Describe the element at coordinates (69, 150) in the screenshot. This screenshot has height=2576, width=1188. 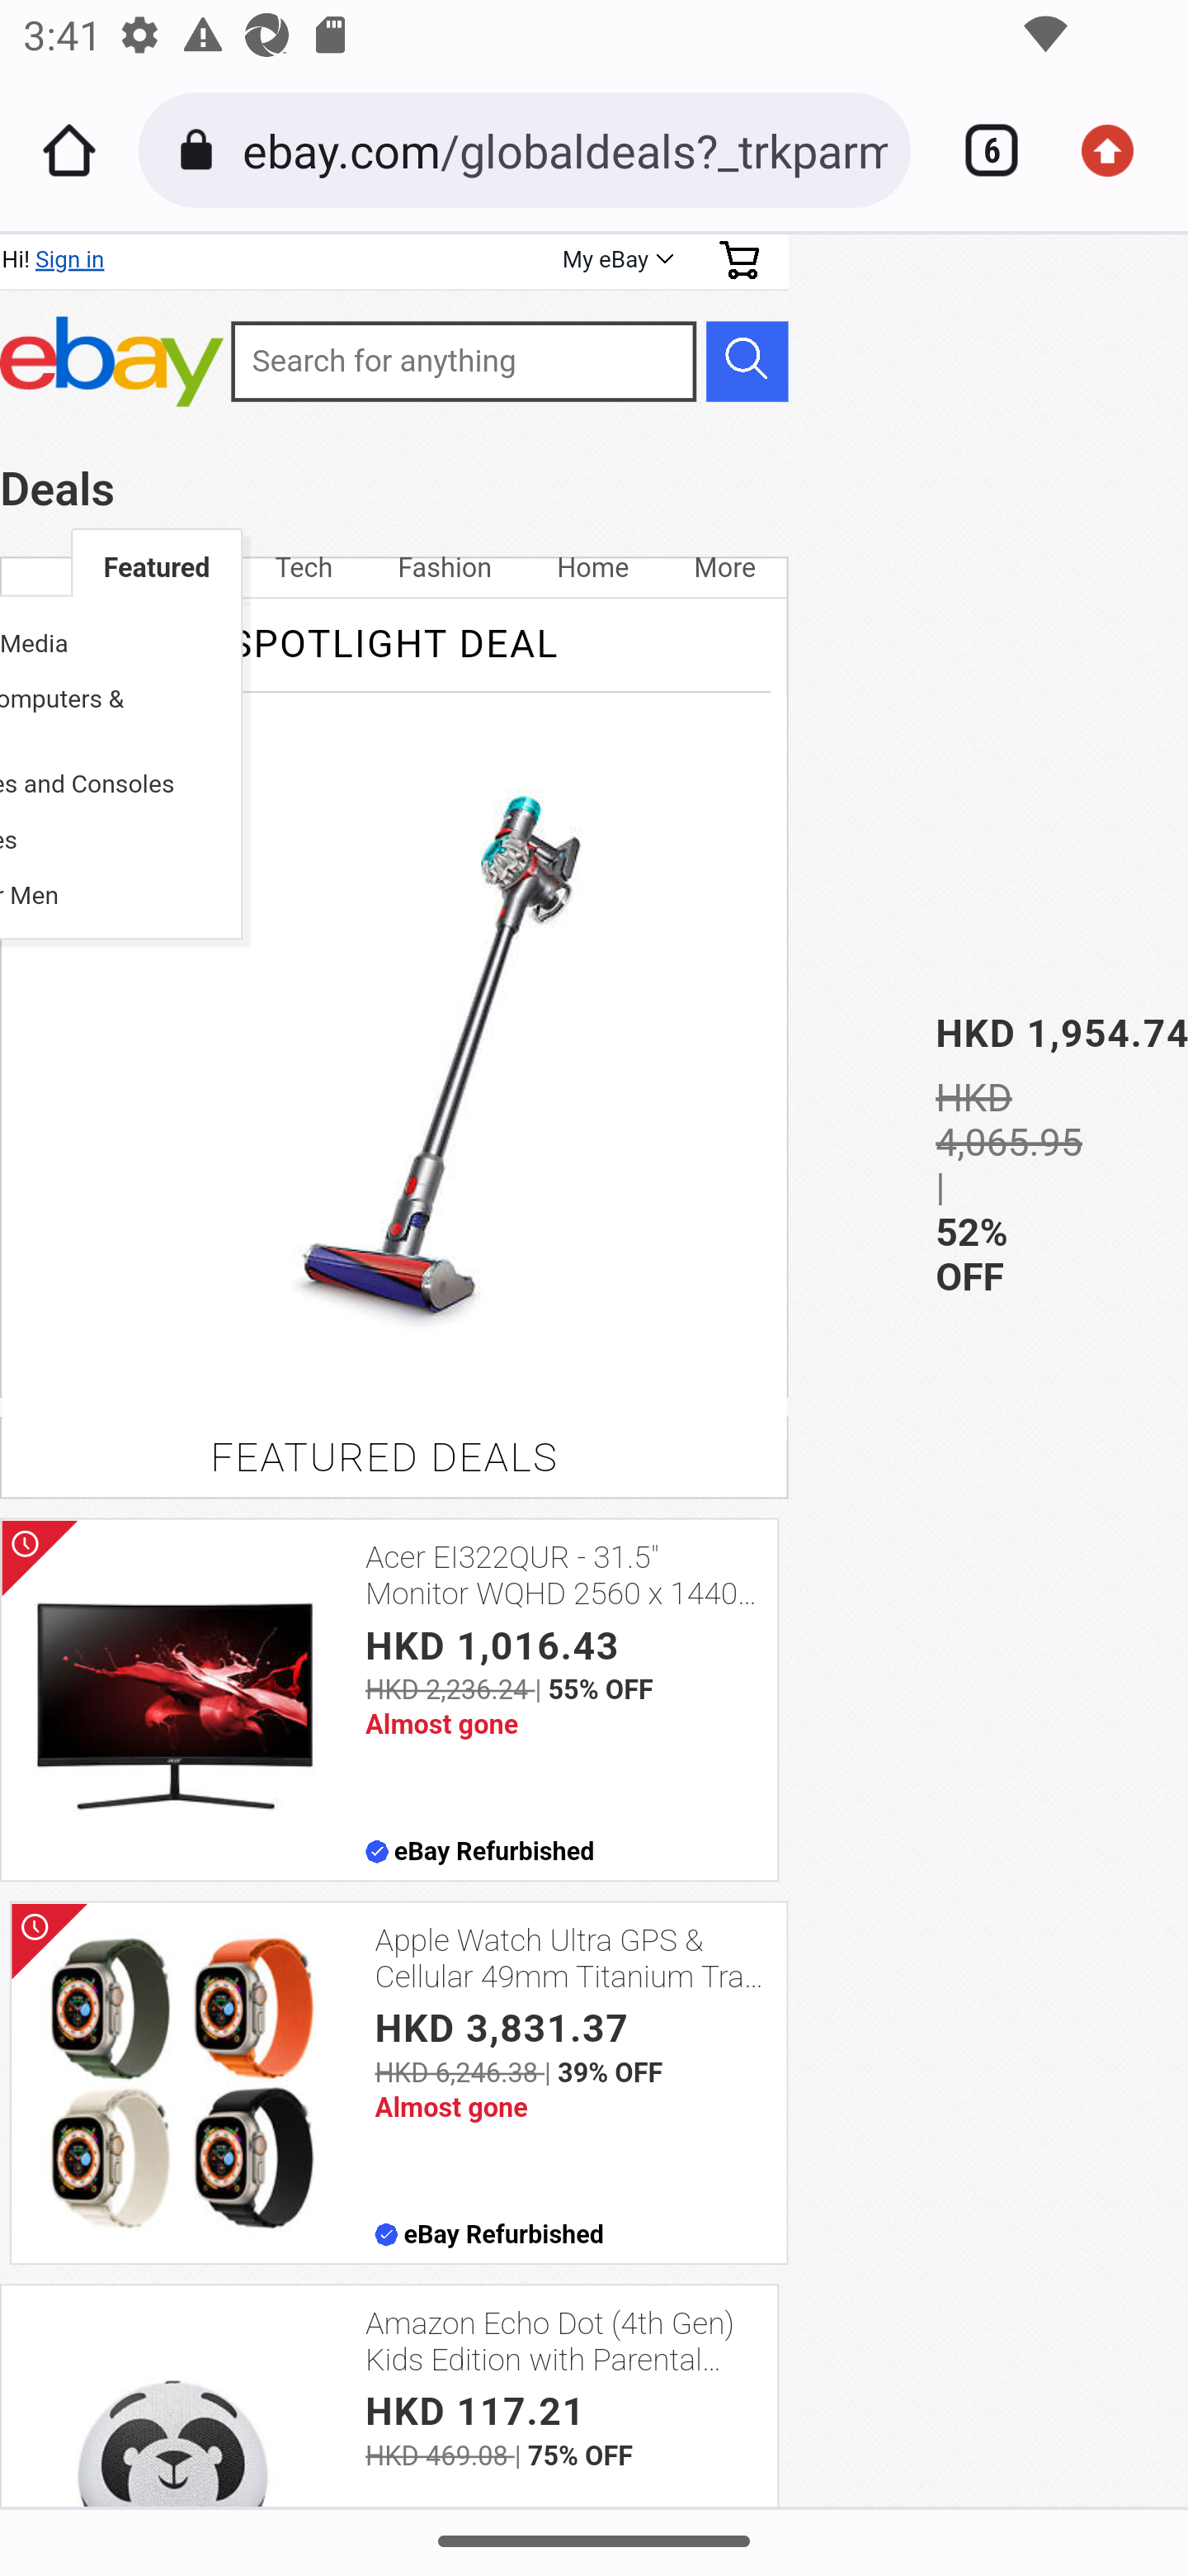
I see `Home` at that location.